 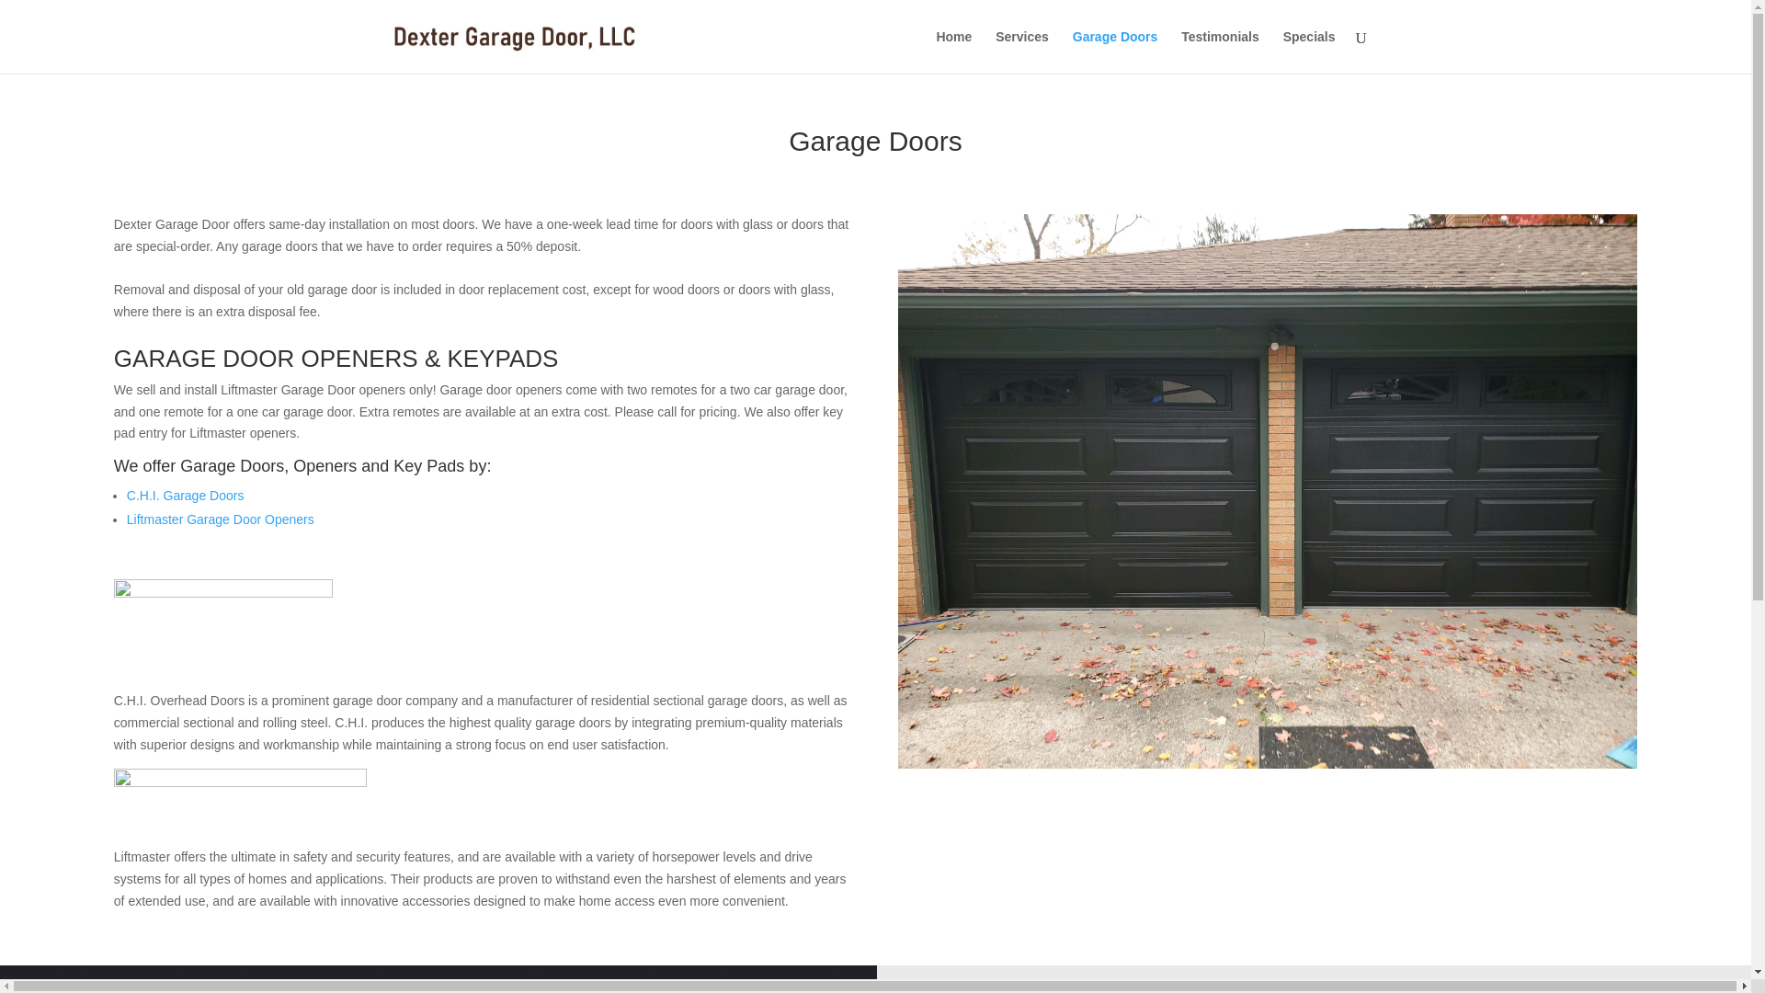 What do you see at coordinates (1268, 763) in the screenshot?
I see `Ann-Arbor-Garage Doors` at bounding box center [1268, 763].